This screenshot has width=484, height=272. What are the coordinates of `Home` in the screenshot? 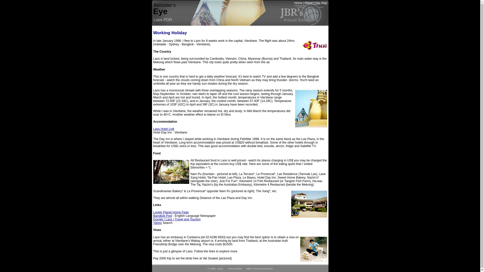 It's located at (298, 3).